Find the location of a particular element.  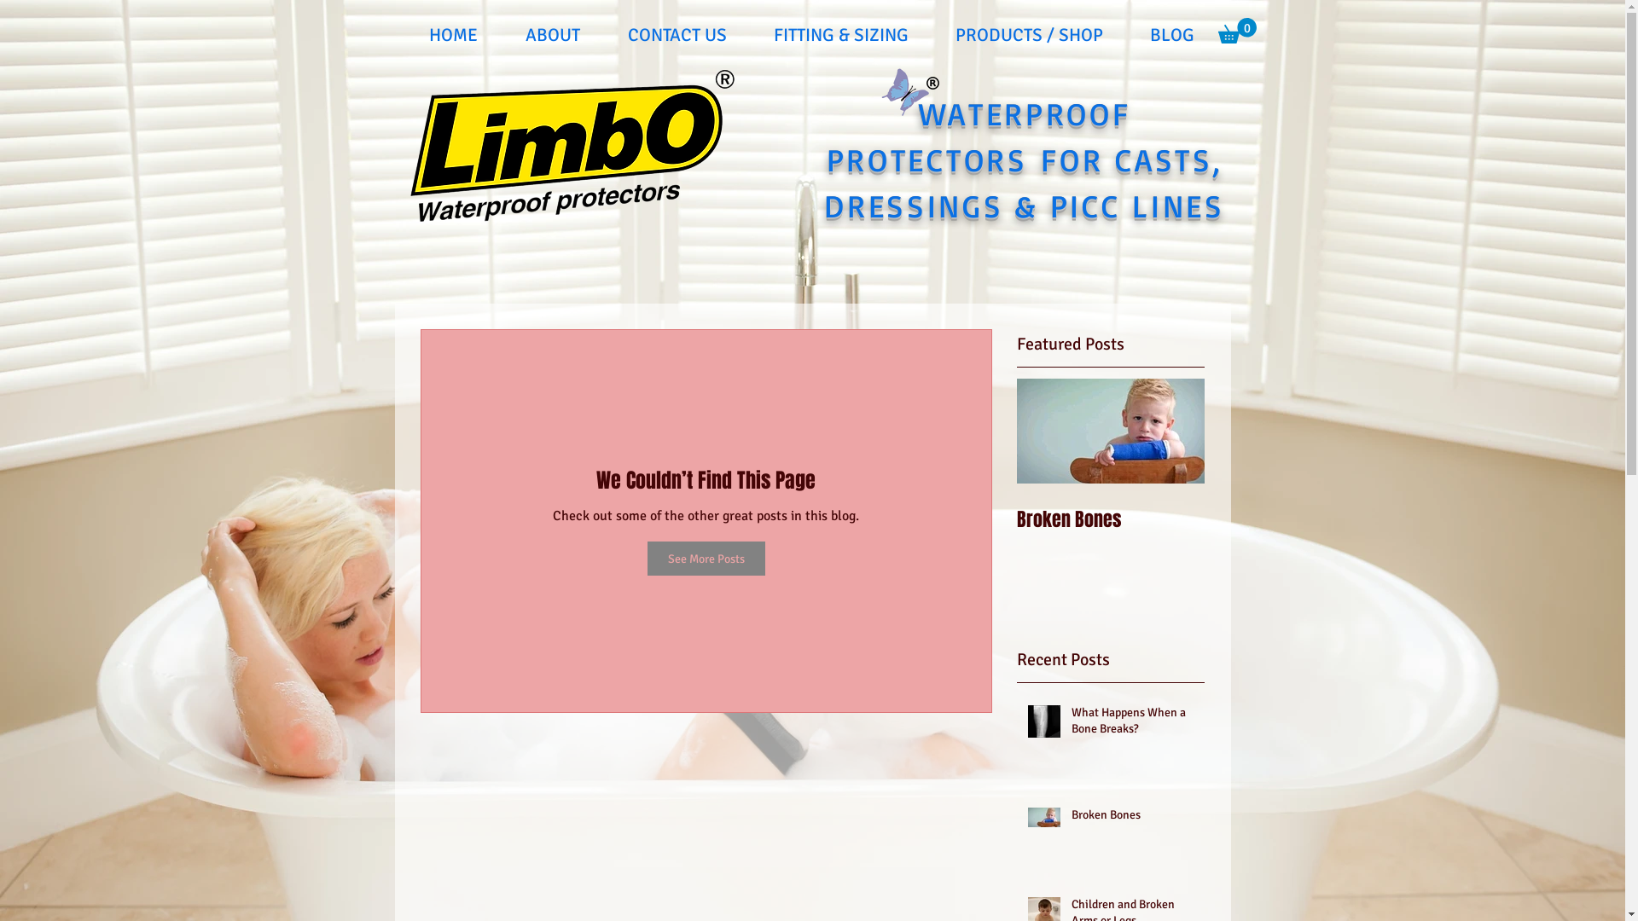

Broken Bones is located at coordinates (1111, 519).